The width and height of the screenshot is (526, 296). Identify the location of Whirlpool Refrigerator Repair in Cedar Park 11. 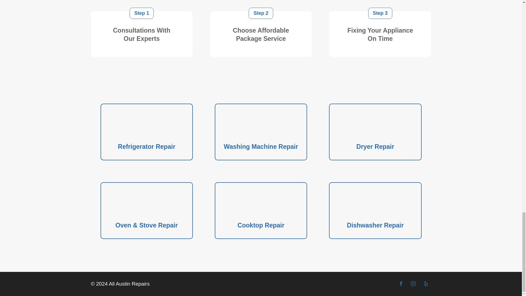
(261, 203).